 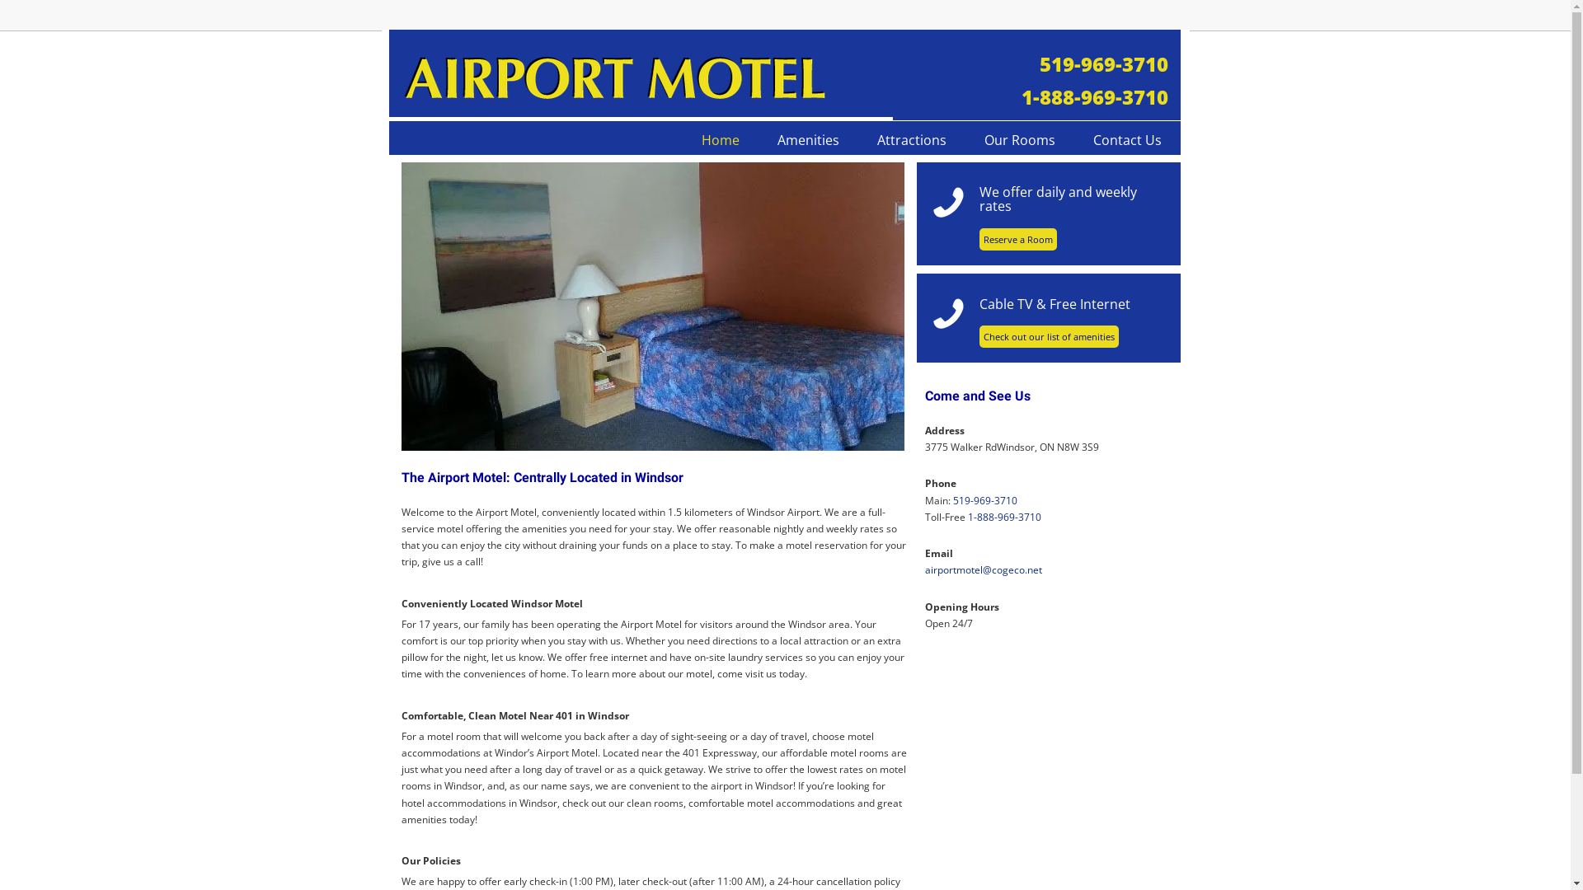 I want to click on Amenities, so click(x=808, y=140).